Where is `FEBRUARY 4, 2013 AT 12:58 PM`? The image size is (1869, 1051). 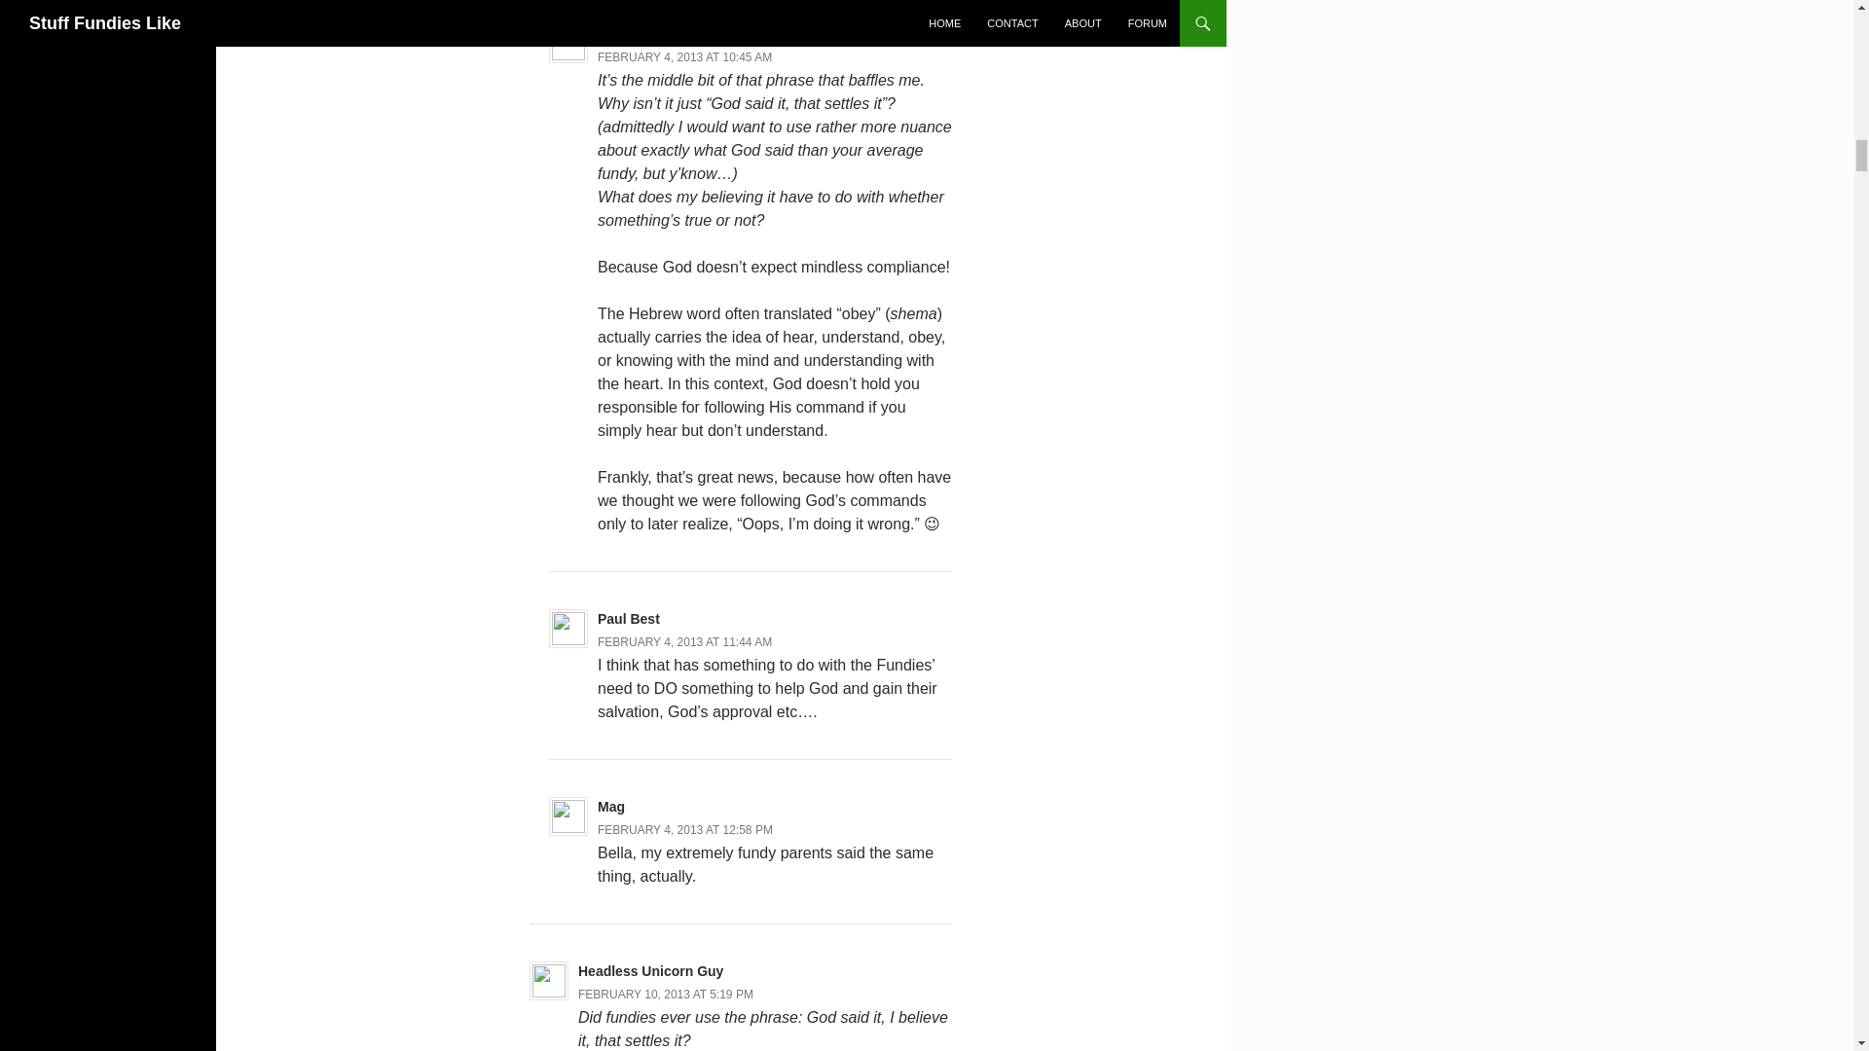
FEBRUARY 4, 2013 AT 12:58 PM is located at coordinates (685, 829).